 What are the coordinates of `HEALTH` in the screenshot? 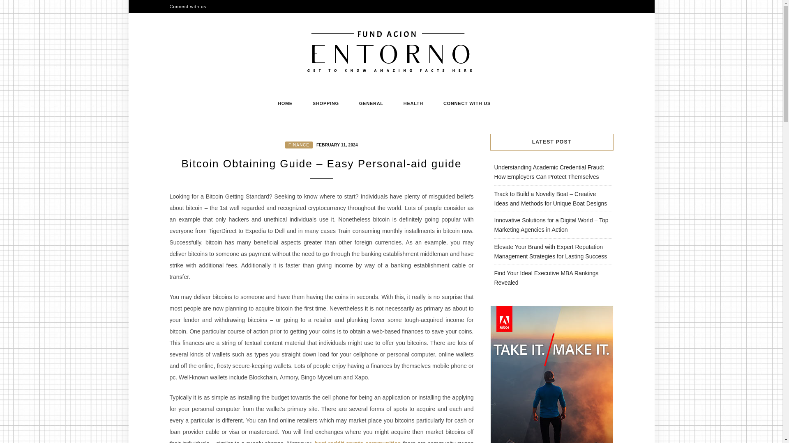 It's located at (413, 103).